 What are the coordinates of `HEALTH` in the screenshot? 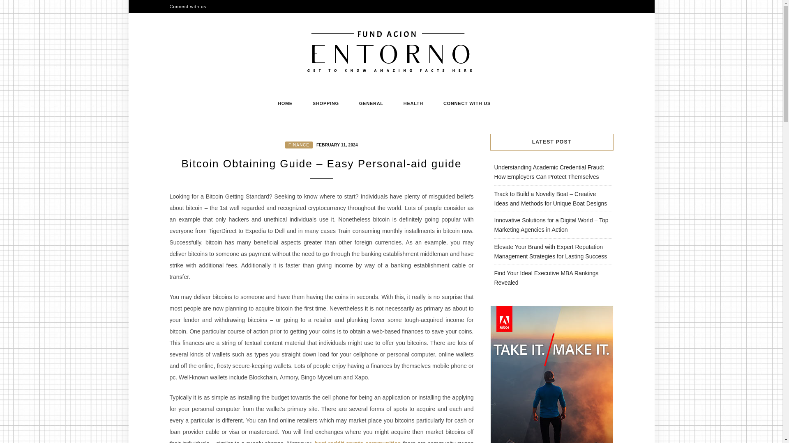 It's located at (413, 103).